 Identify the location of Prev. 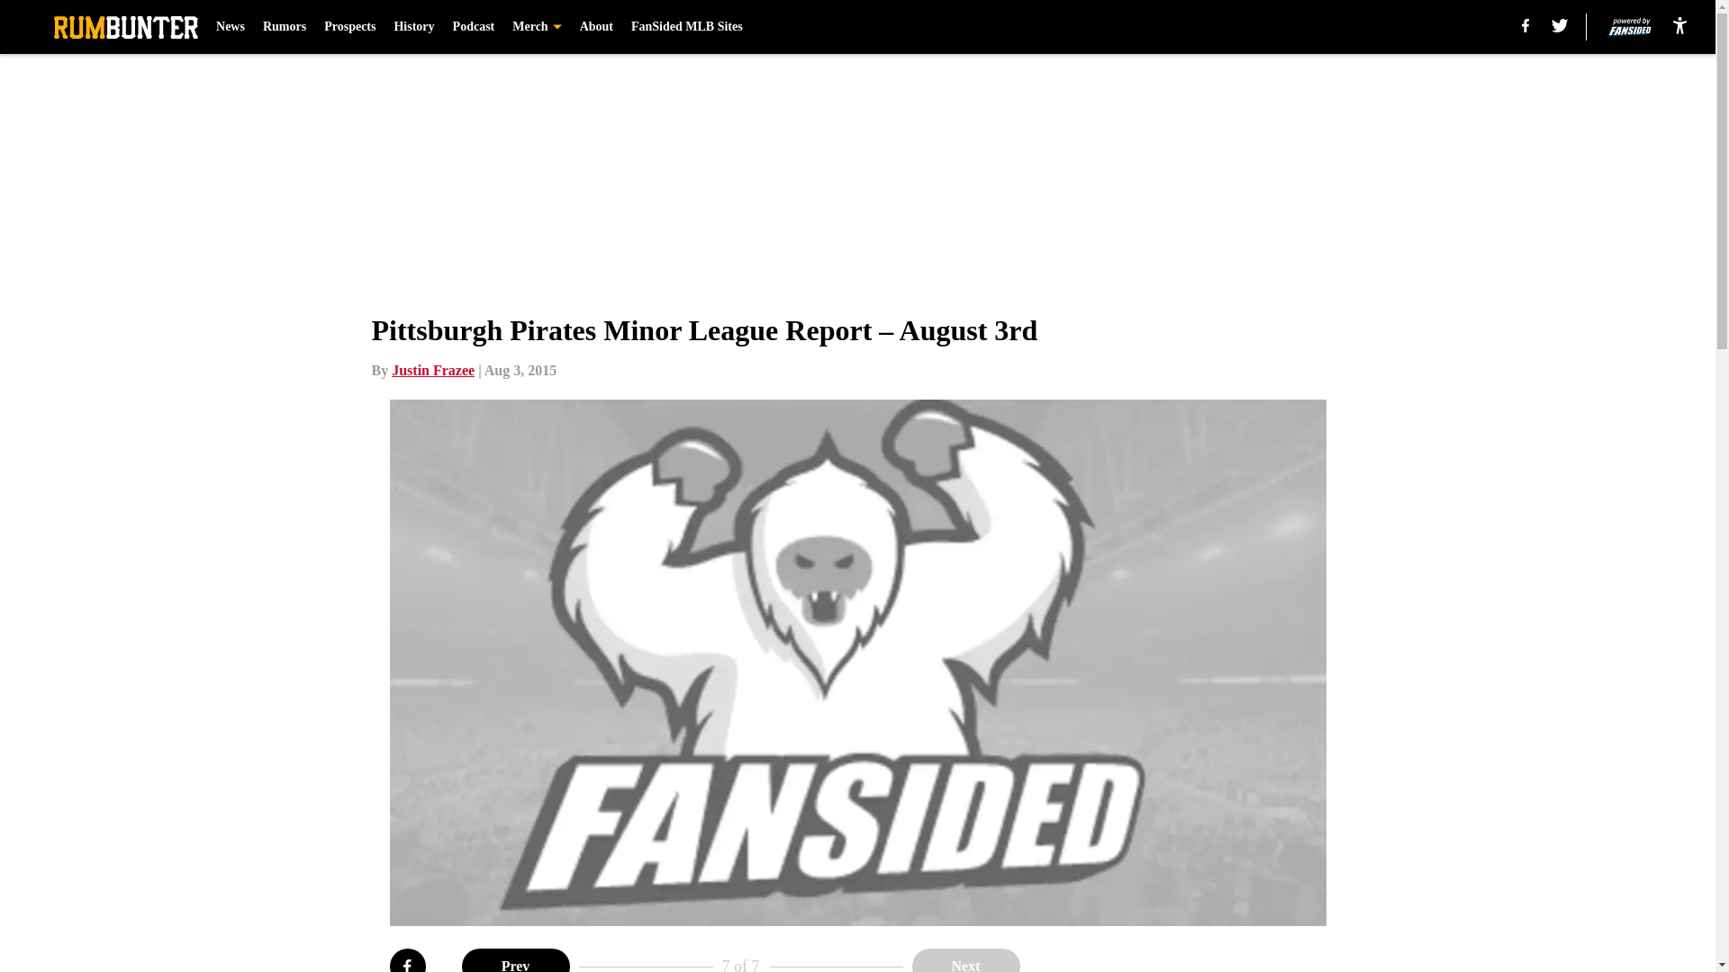
(515, 960).